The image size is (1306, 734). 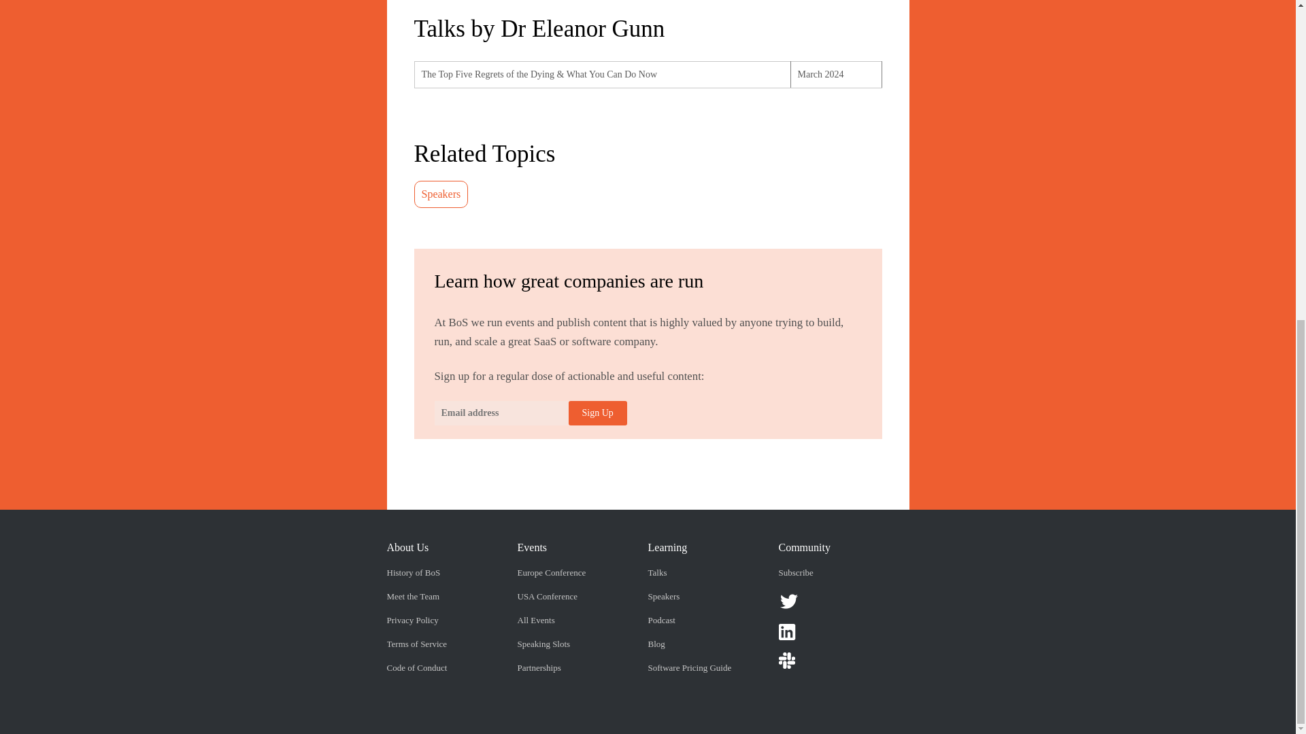 What do you see at coordinates (597, 413) in the screenshot?
I see `Sign Up` at bounding box center [597, 413].